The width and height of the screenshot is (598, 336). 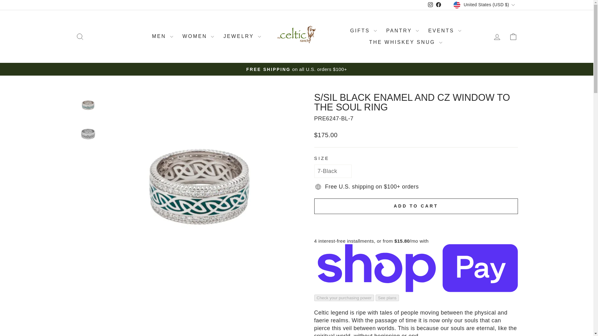 I want to click on ICON-BAG-MINIMAL, so click(x=513, y=36).